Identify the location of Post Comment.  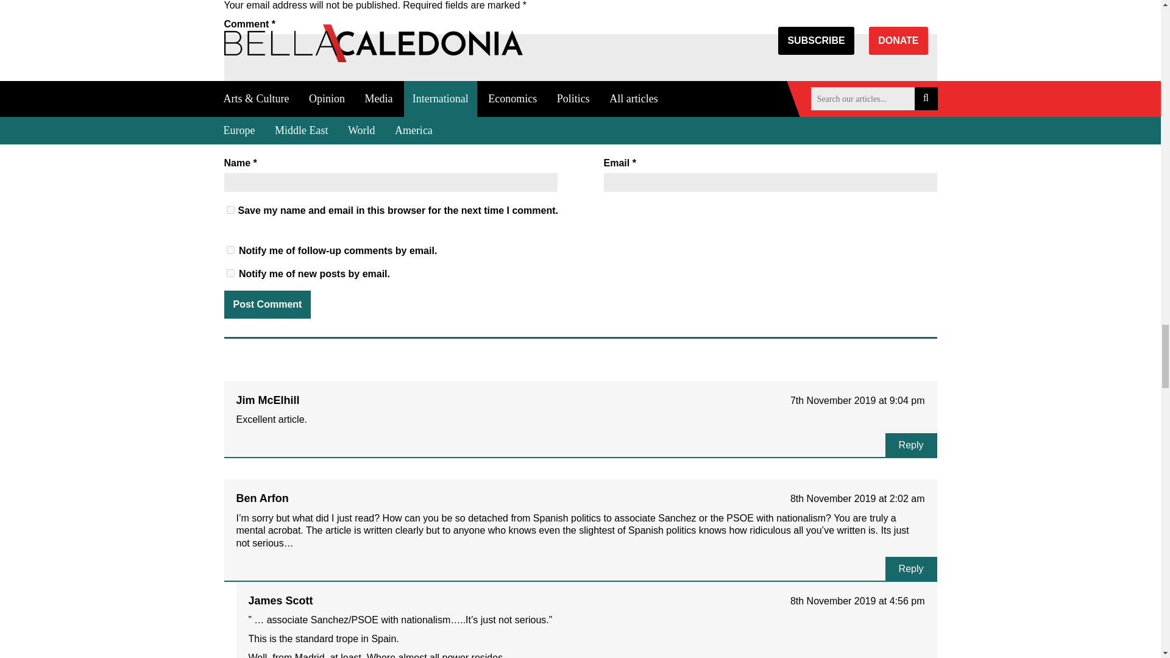
(268, 305).